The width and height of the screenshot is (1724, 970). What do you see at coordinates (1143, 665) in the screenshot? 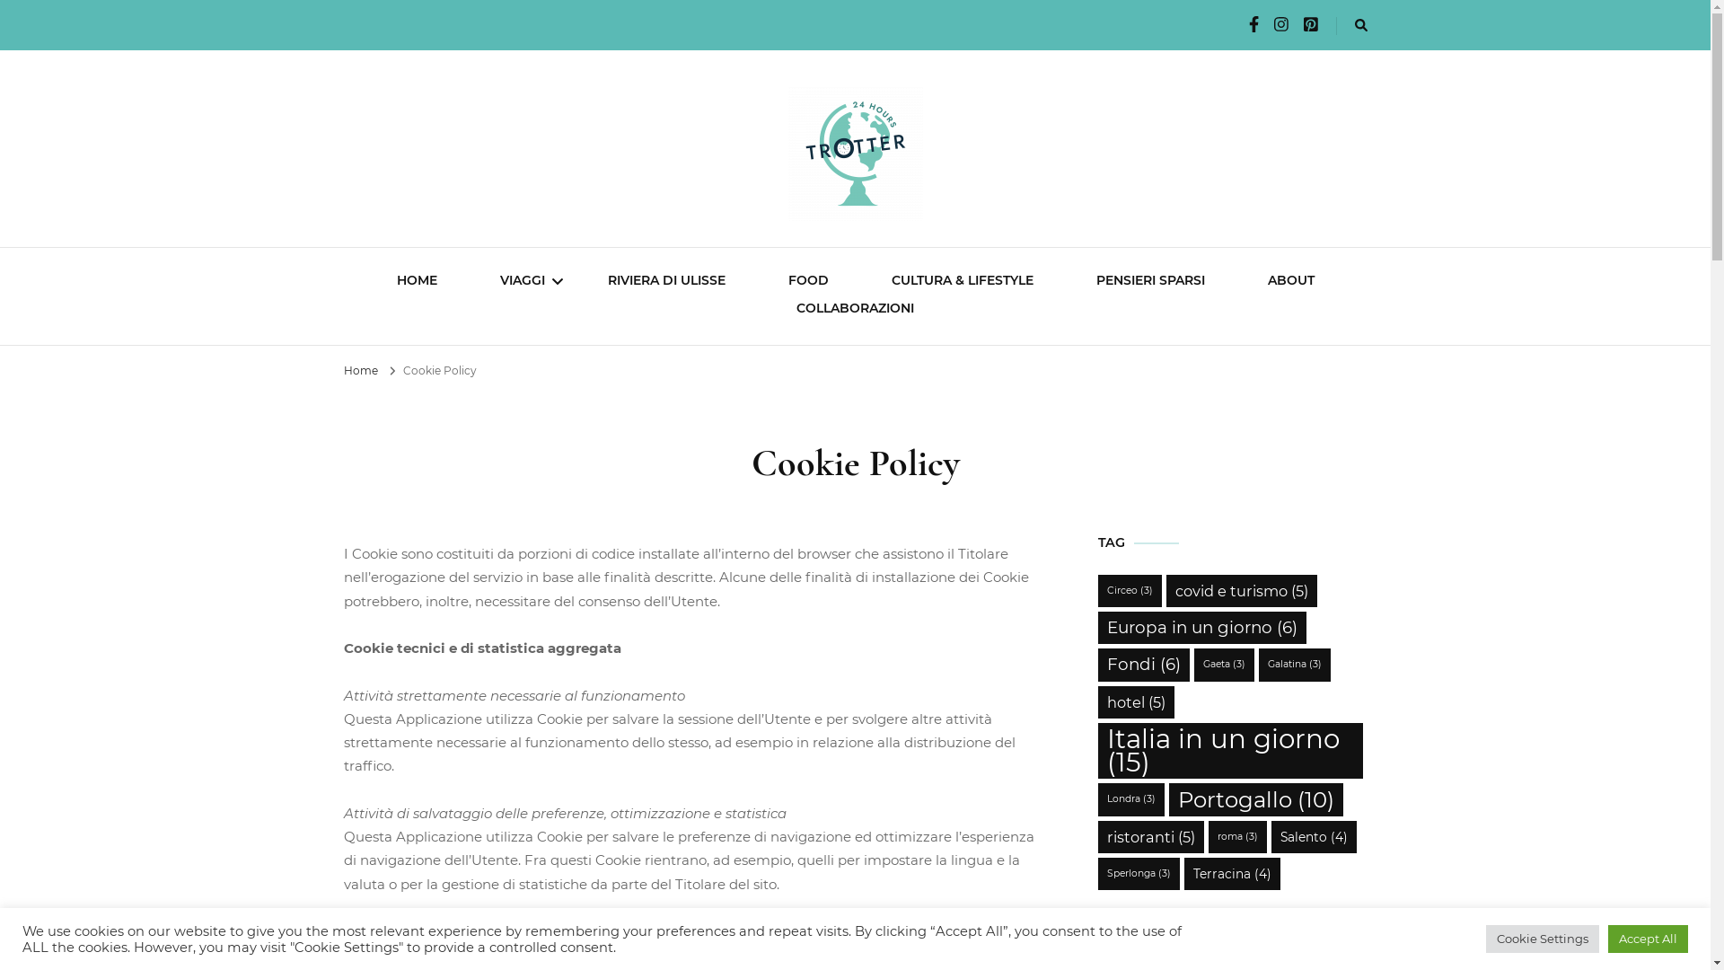
I see `Fondi (6)` at bounding box center [1143, 665].